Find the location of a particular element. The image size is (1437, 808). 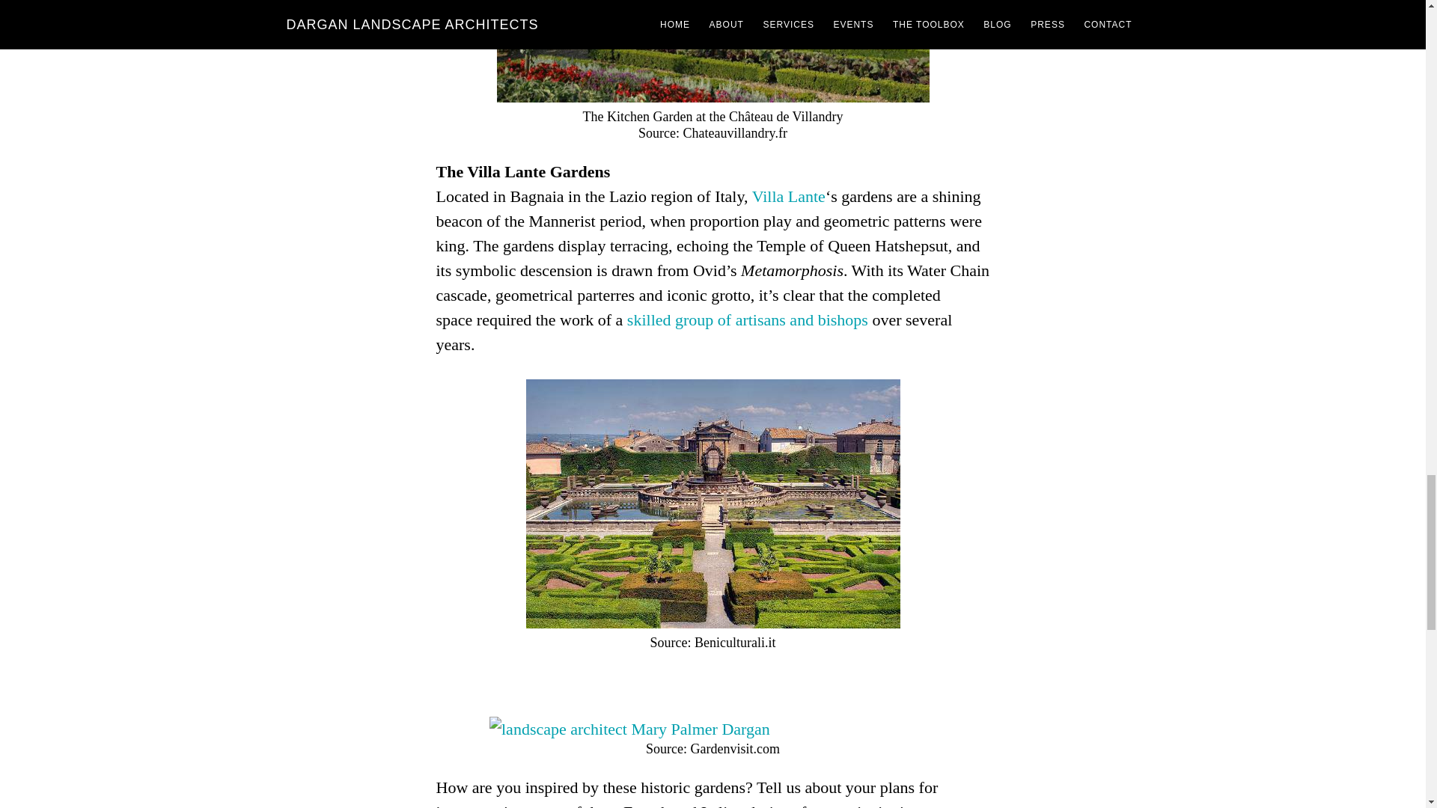

Villa Lante garden is located at coordinates (713, 504).